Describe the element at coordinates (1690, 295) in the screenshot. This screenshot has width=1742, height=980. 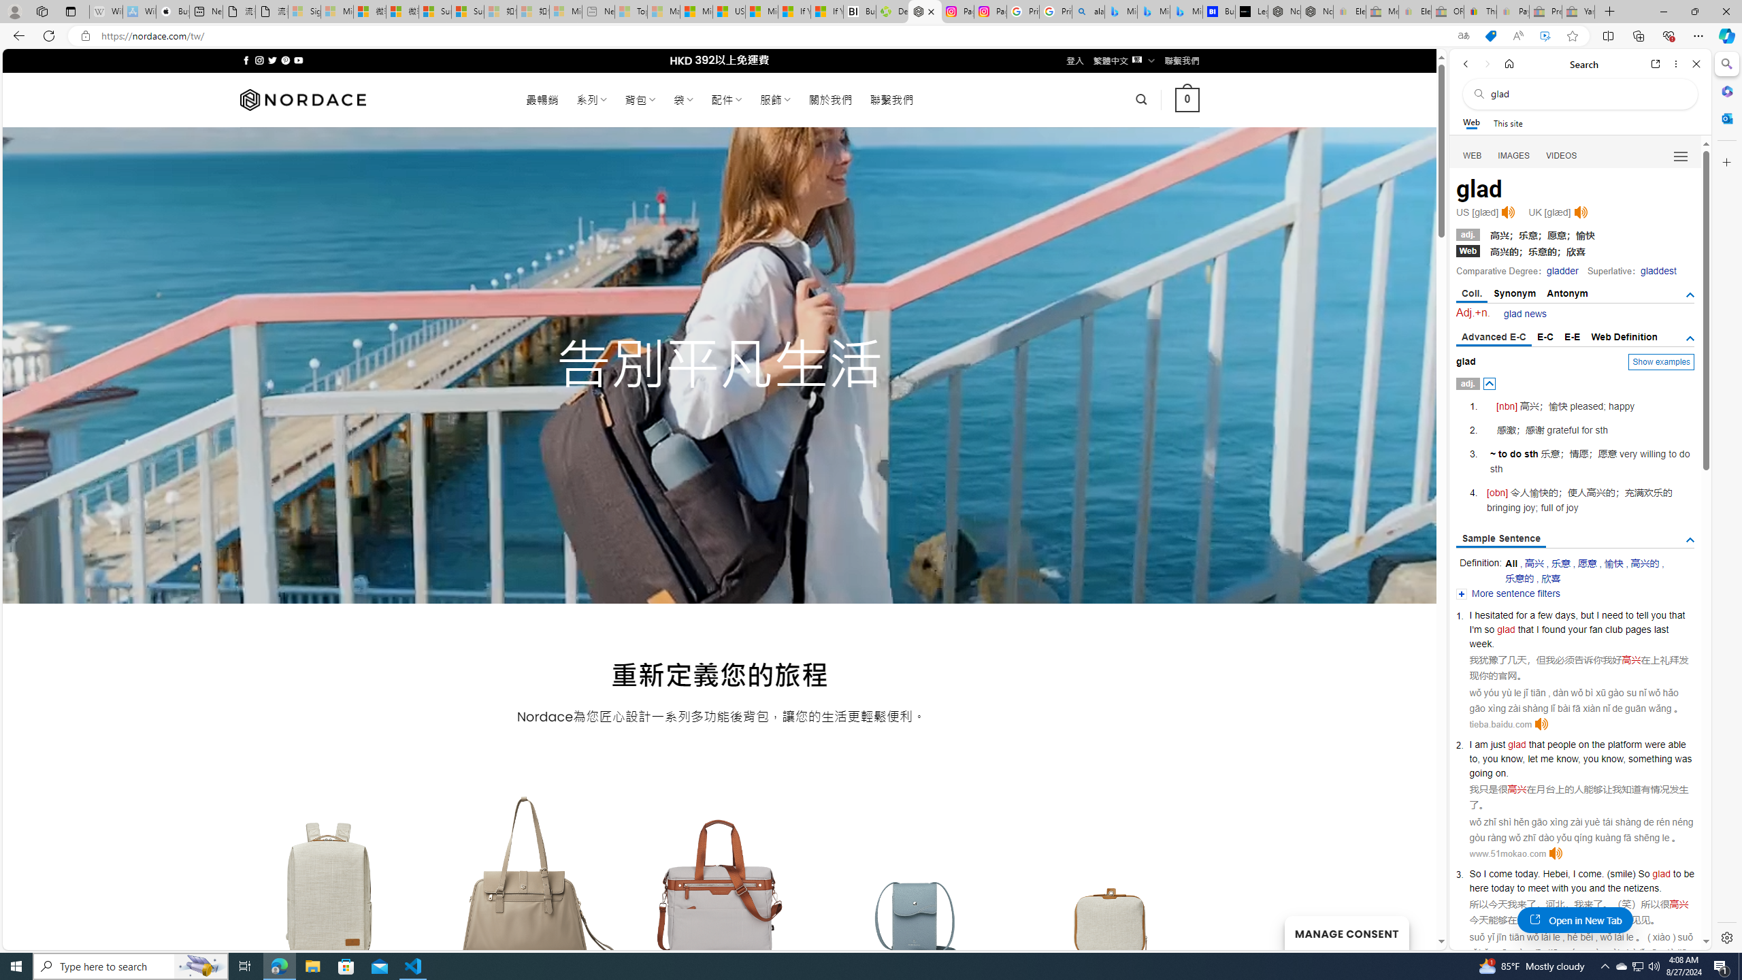
I see `AutomationID: tgsb` at that location.